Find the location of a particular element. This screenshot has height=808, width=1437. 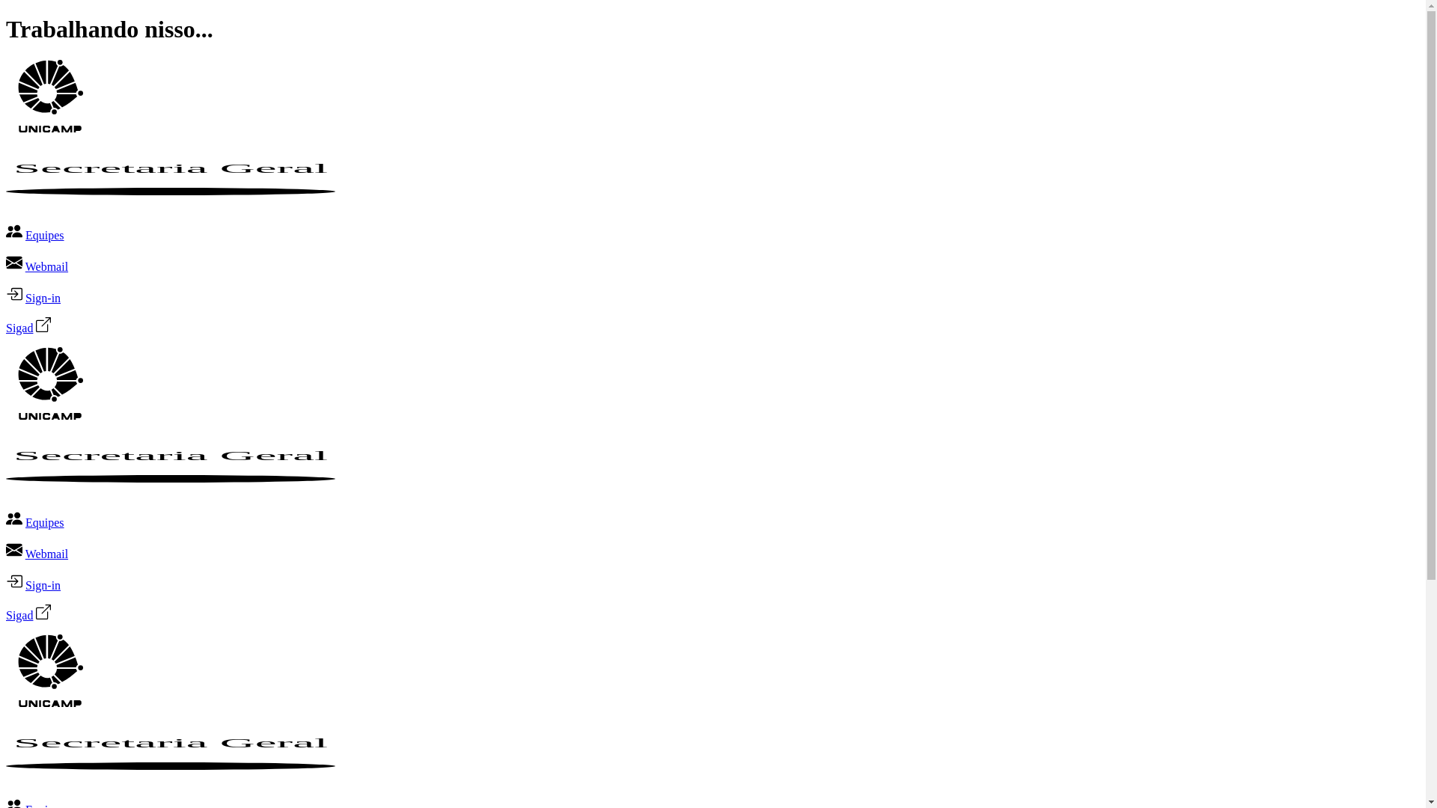

Logotipo Unicamp is located at coordinates (47, 416).